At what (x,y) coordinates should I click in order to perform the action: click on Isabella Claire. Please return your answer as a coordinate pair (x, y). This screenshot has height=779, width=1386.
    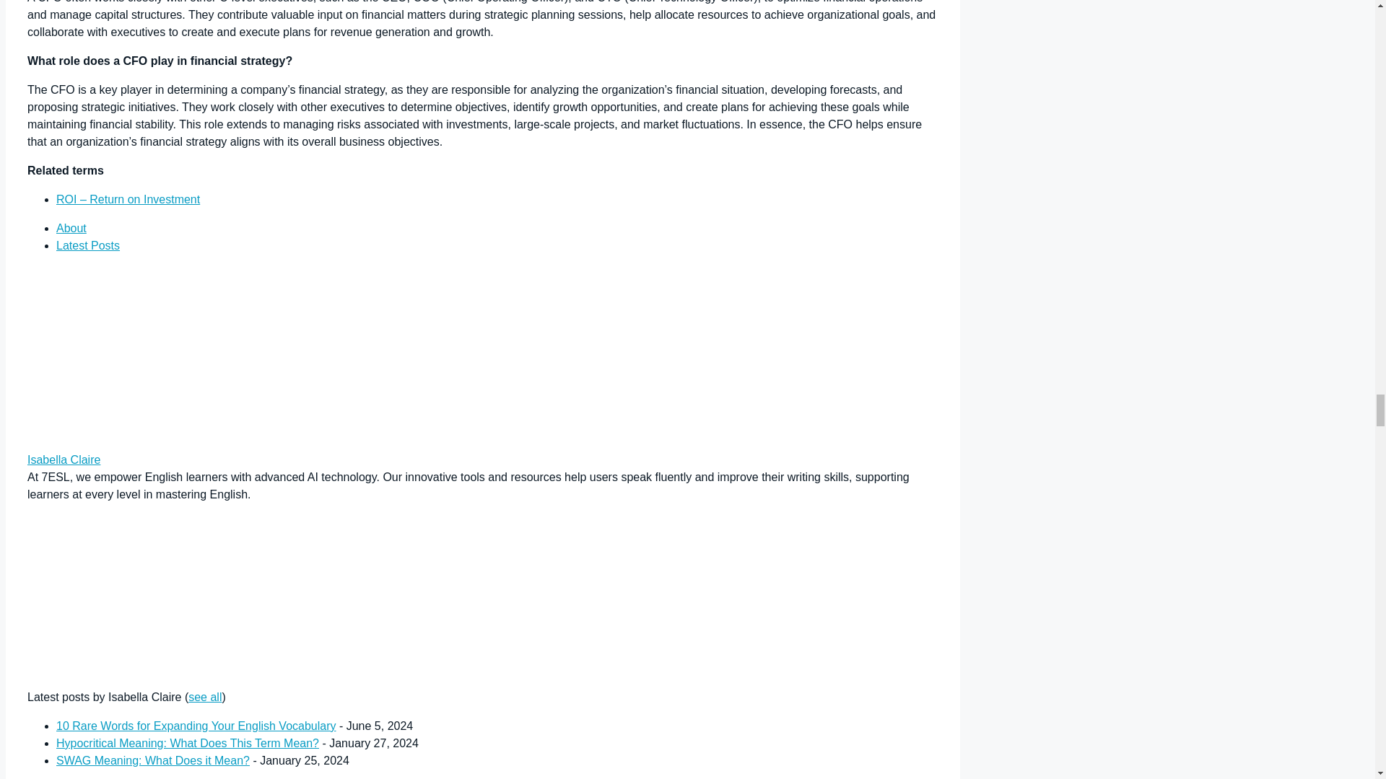
    Looking at the image, I should click on (118, 442).